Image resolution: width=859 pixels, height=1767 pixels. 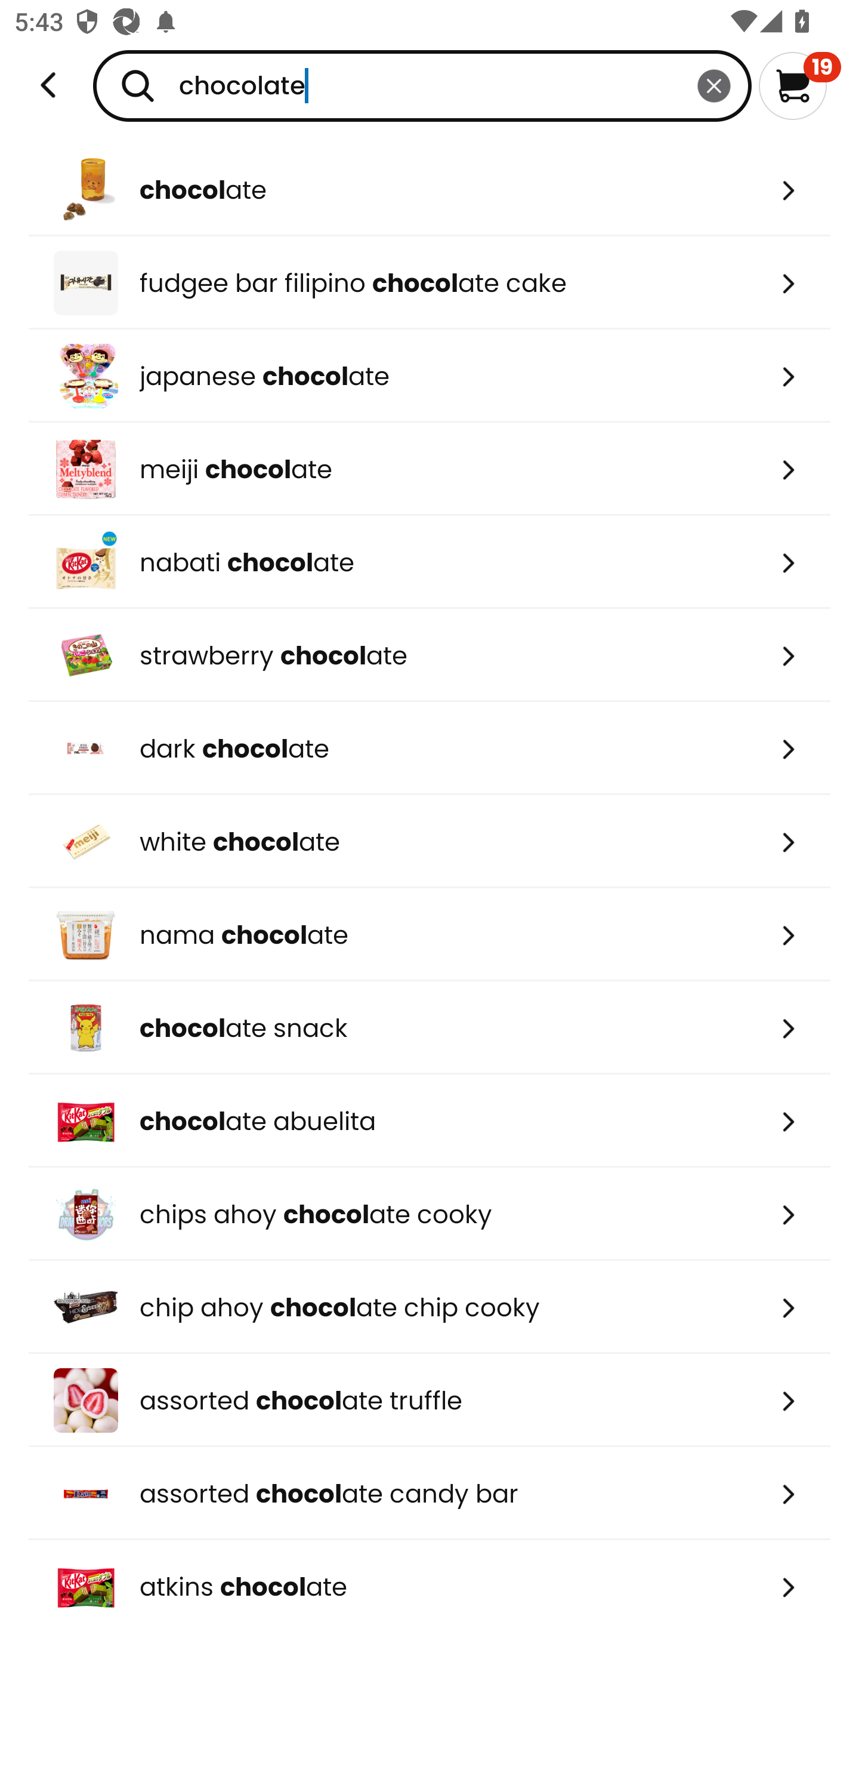 I want to click on strawberry chocolate, so click(x=429, y=655).